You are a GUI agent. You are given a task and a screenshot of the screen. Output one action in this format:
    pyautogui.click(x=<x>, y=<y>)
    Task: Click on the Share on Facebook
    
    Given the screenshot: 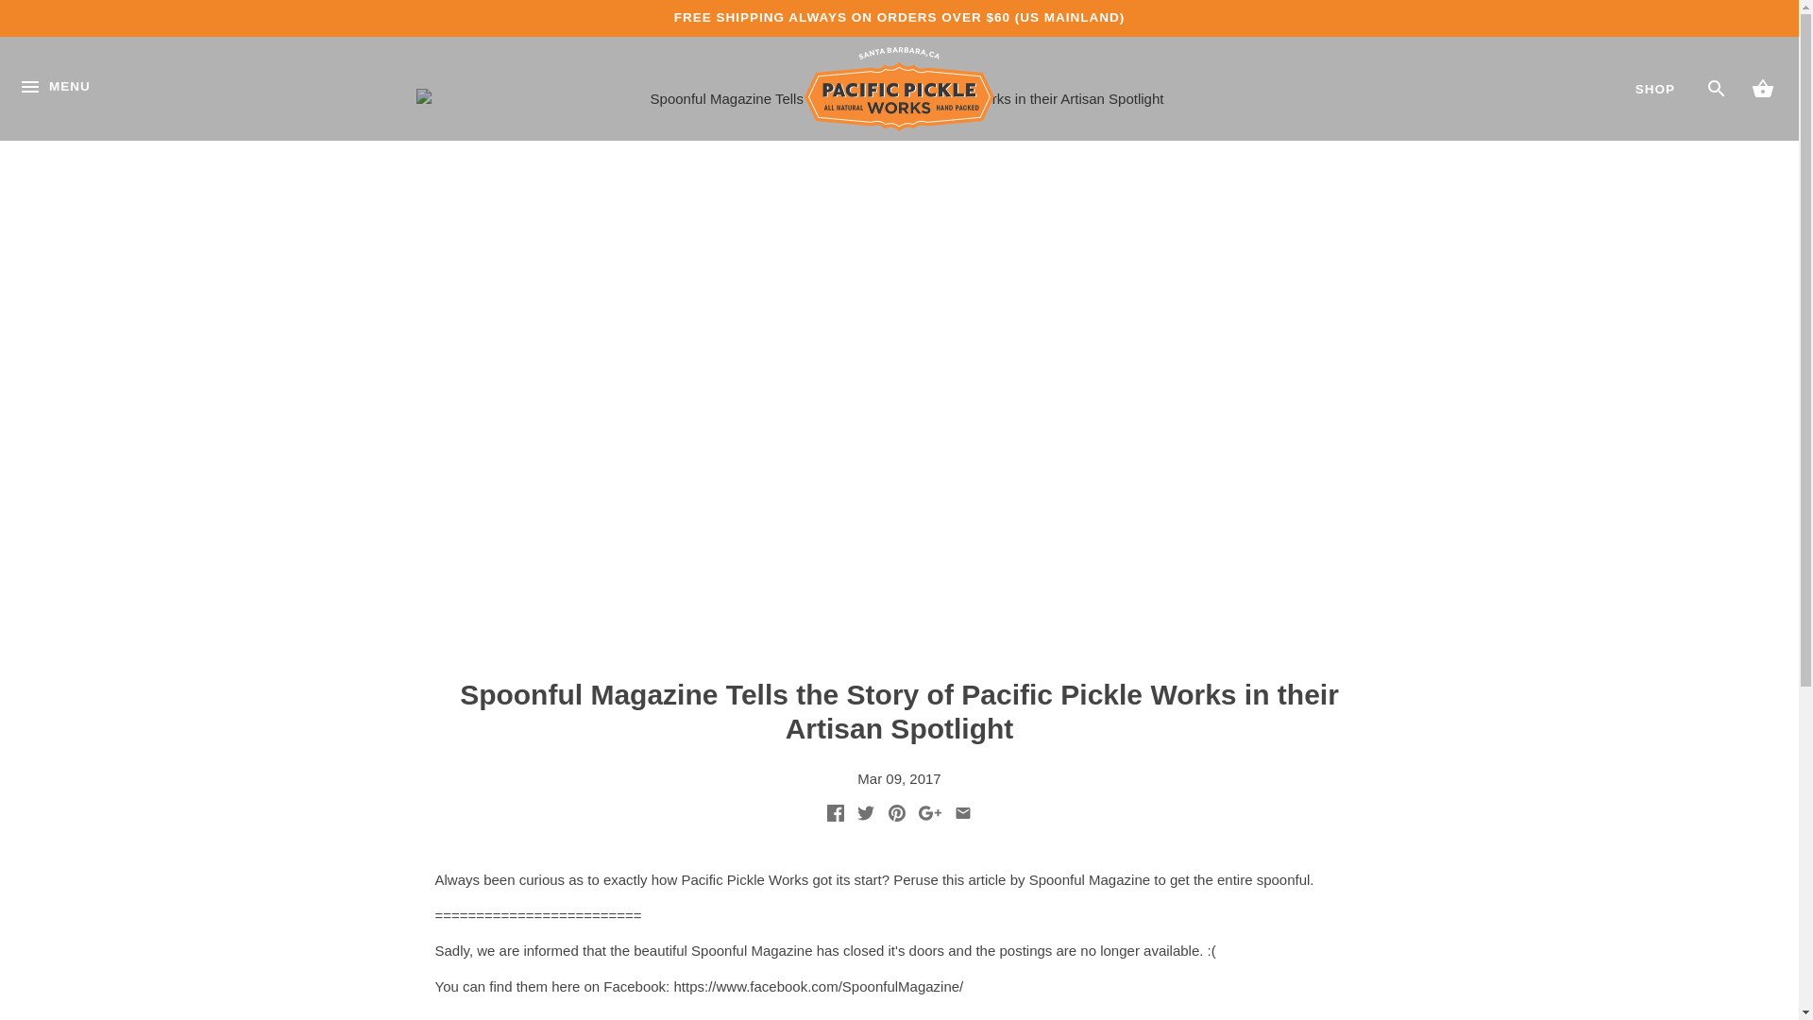 What is the action you would take?
    pyautogui.click(x=835, y=816)
    